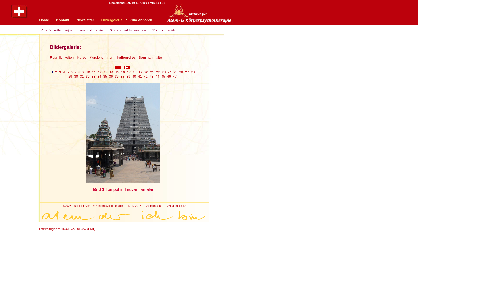  Describe the element at coordinates (155, 206) in the screenshot. I see `>>Impressum` at that location.